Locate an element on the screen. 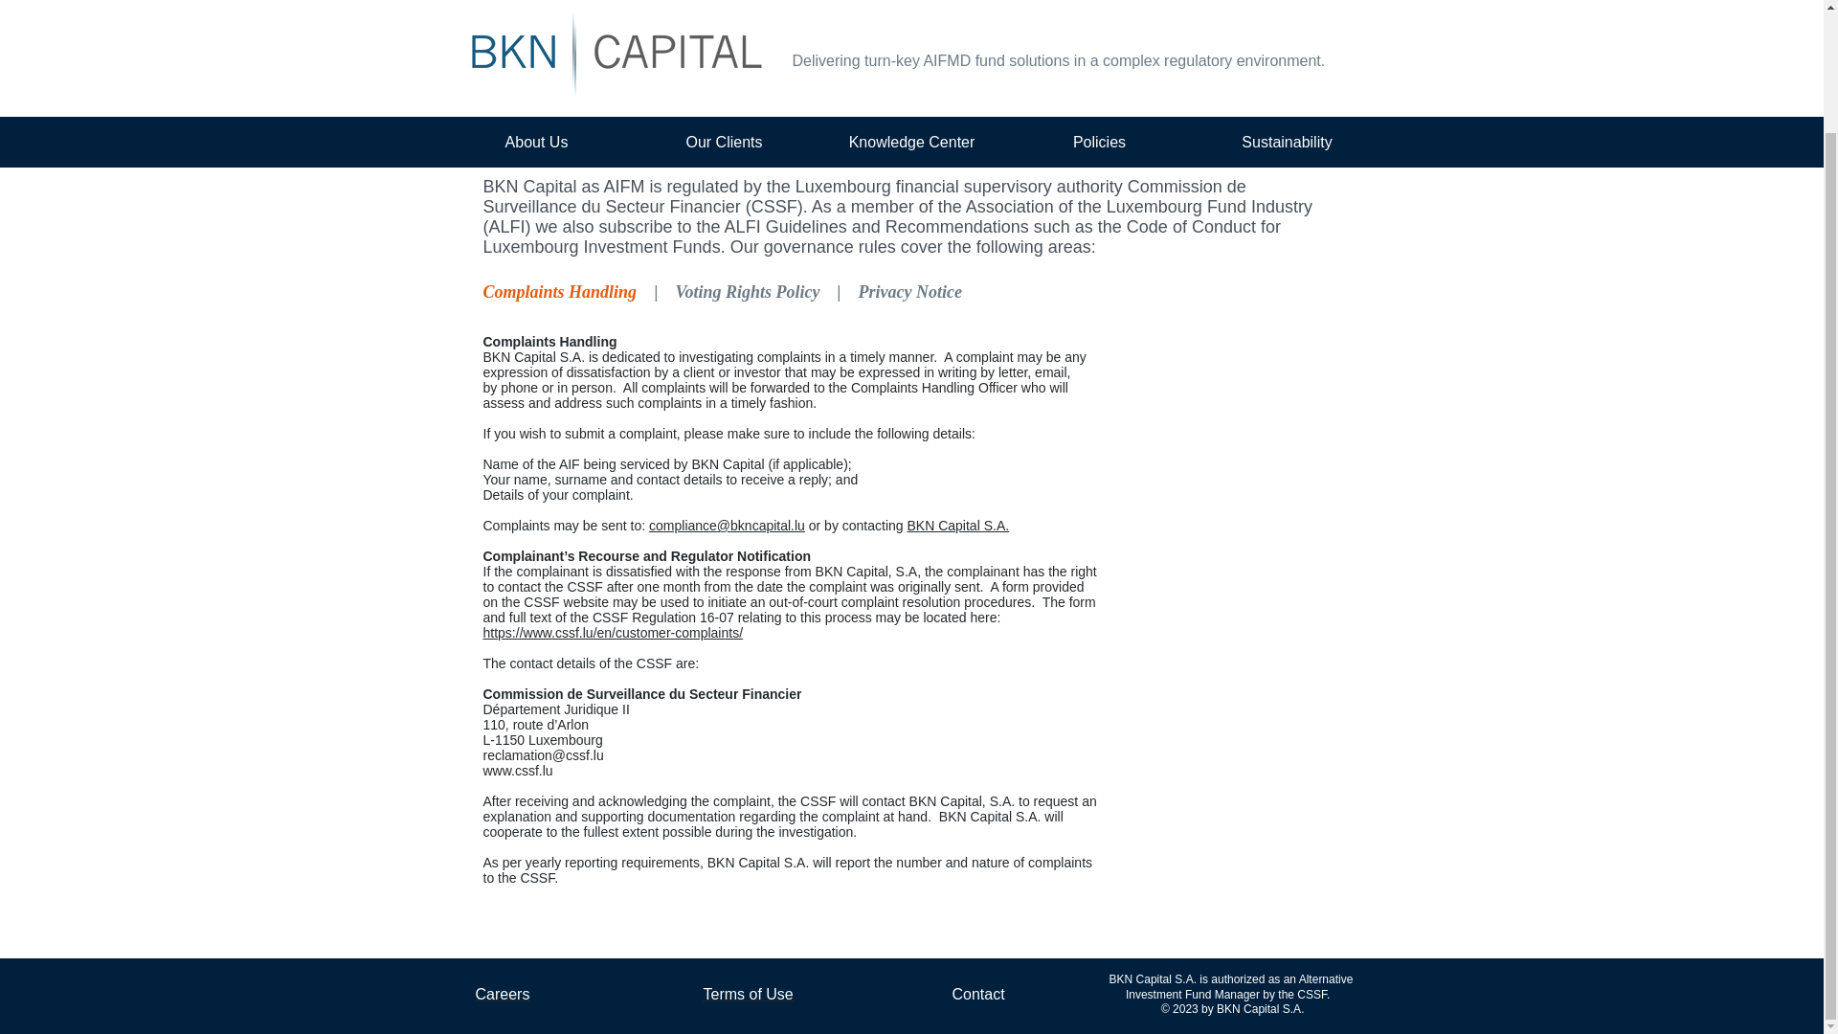  Contact is located at coordinates (977, 994).